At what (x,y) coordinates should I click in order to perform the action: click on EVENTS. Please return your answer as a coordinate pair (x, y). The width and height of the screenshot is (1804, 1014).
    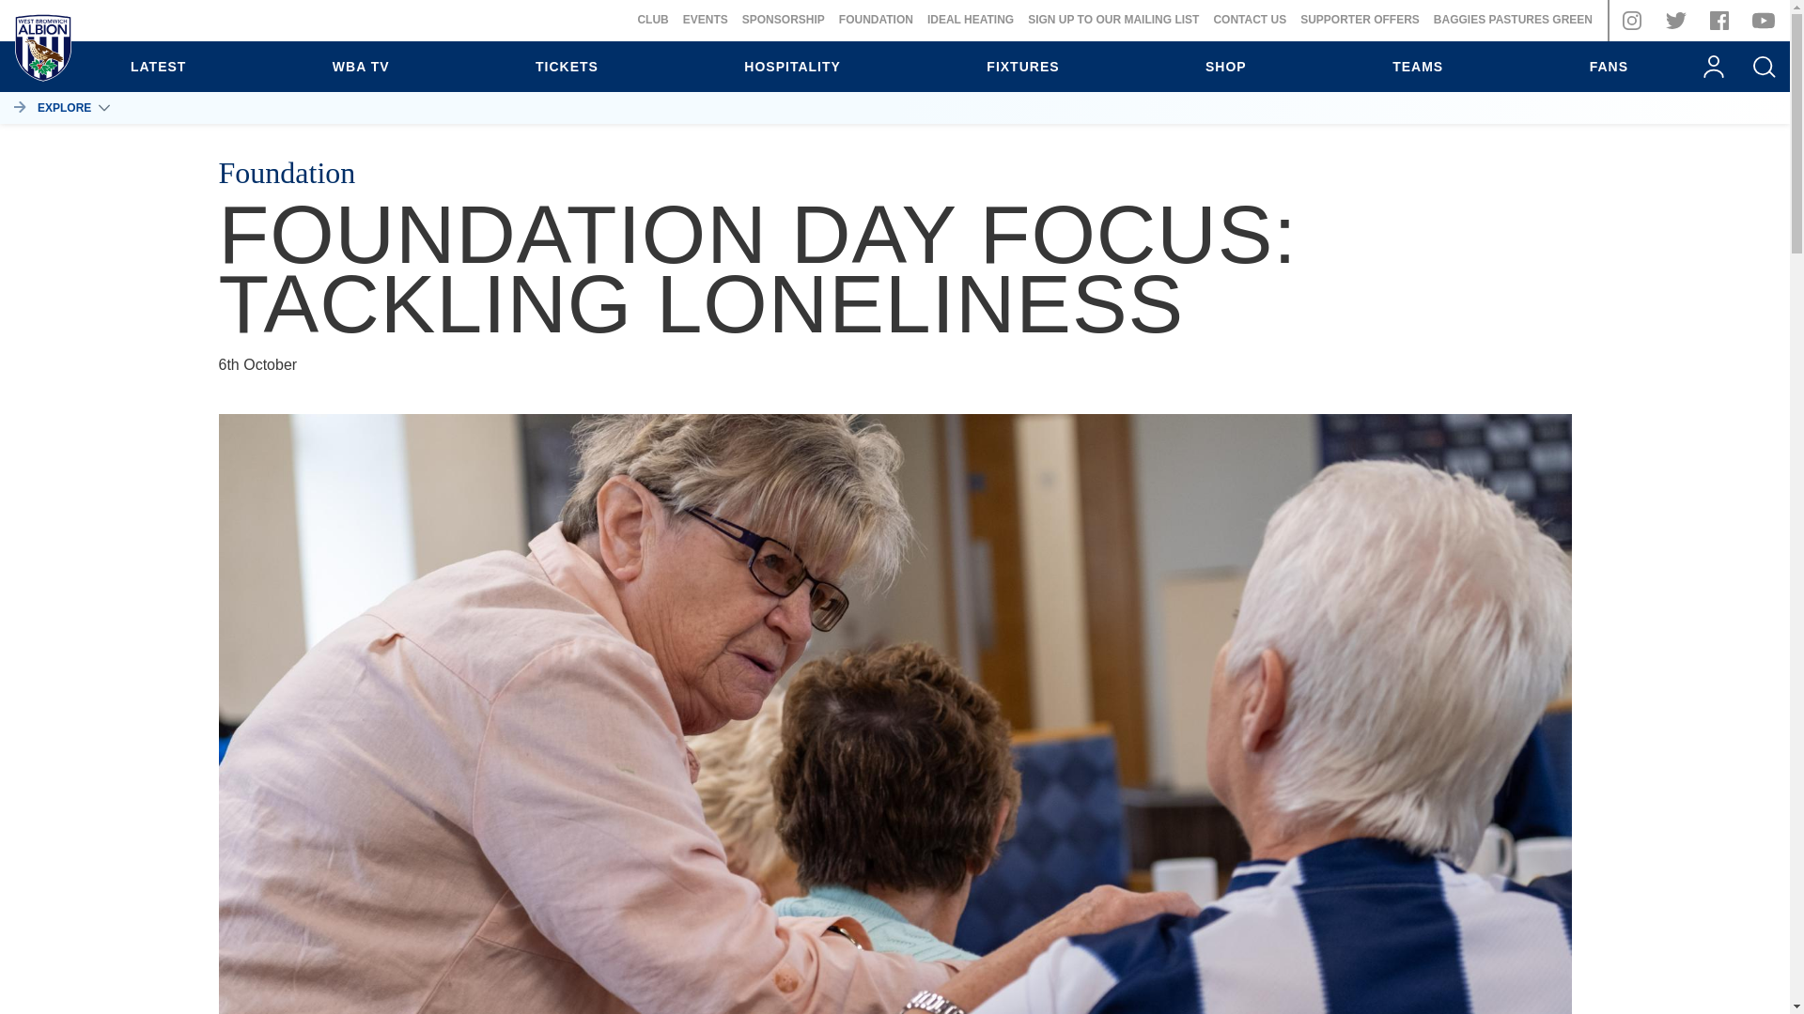
    Looking at the image, I should click on (706, 20).